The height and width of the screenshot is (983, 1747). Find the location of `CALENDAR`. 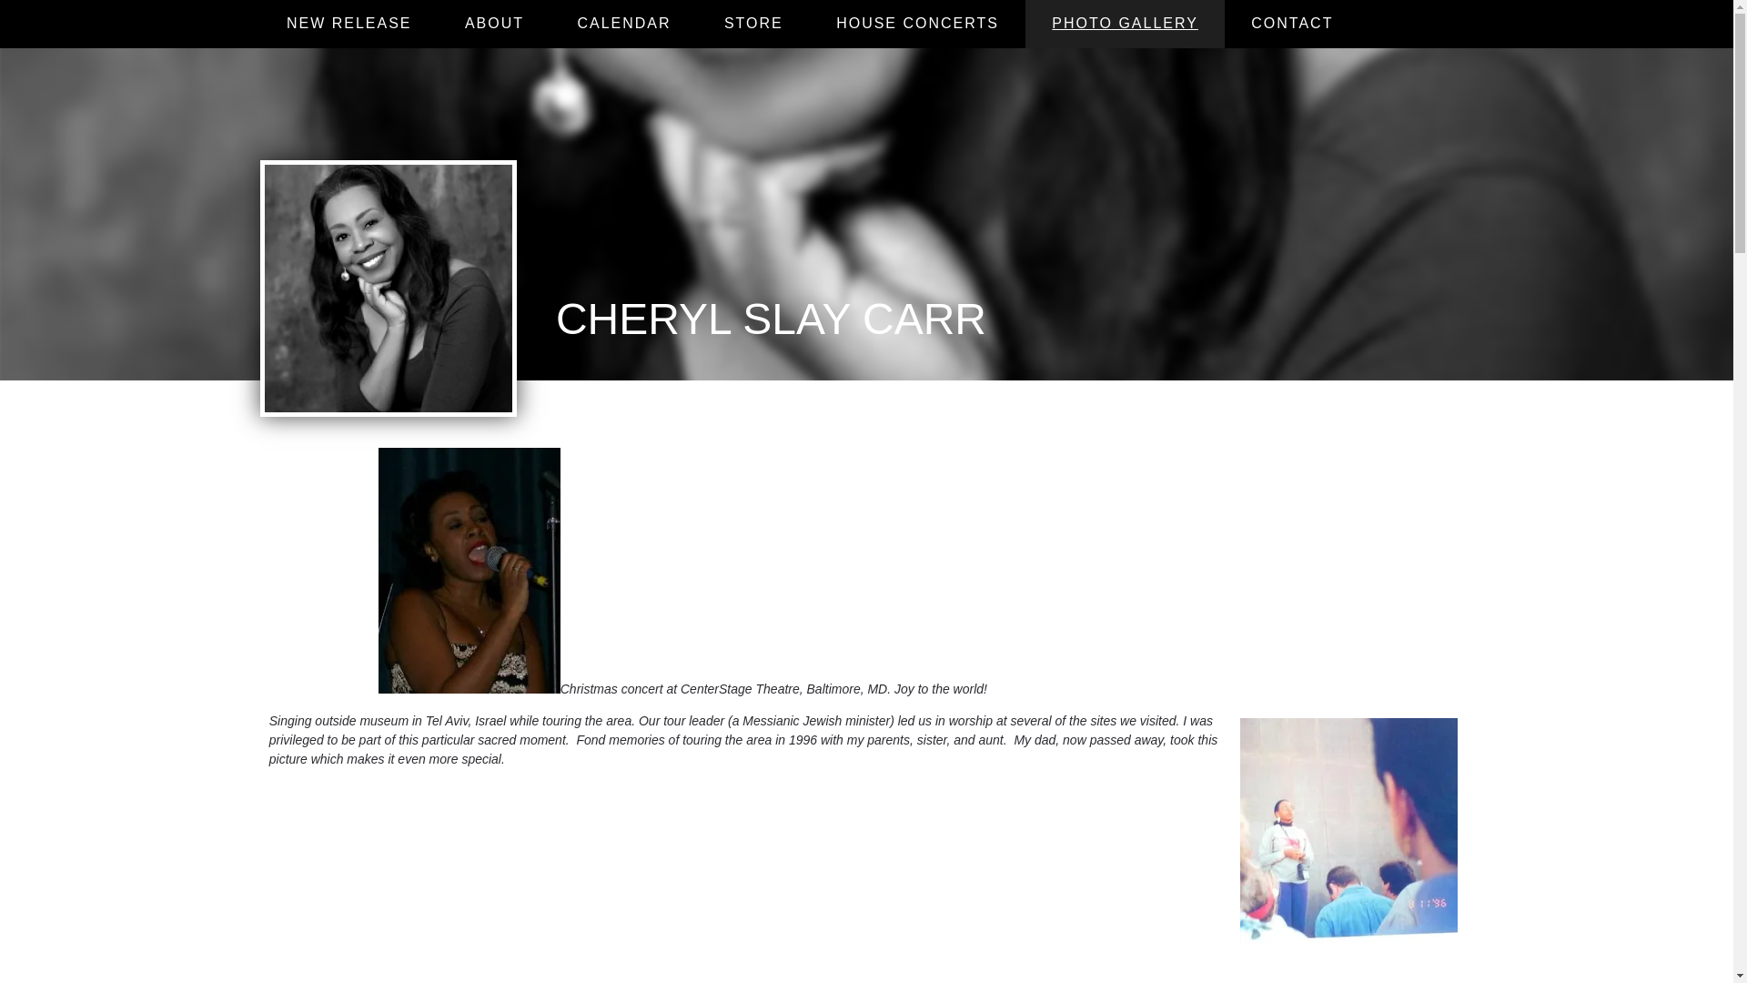

CALENDAR is located at coordinates (623, 24).